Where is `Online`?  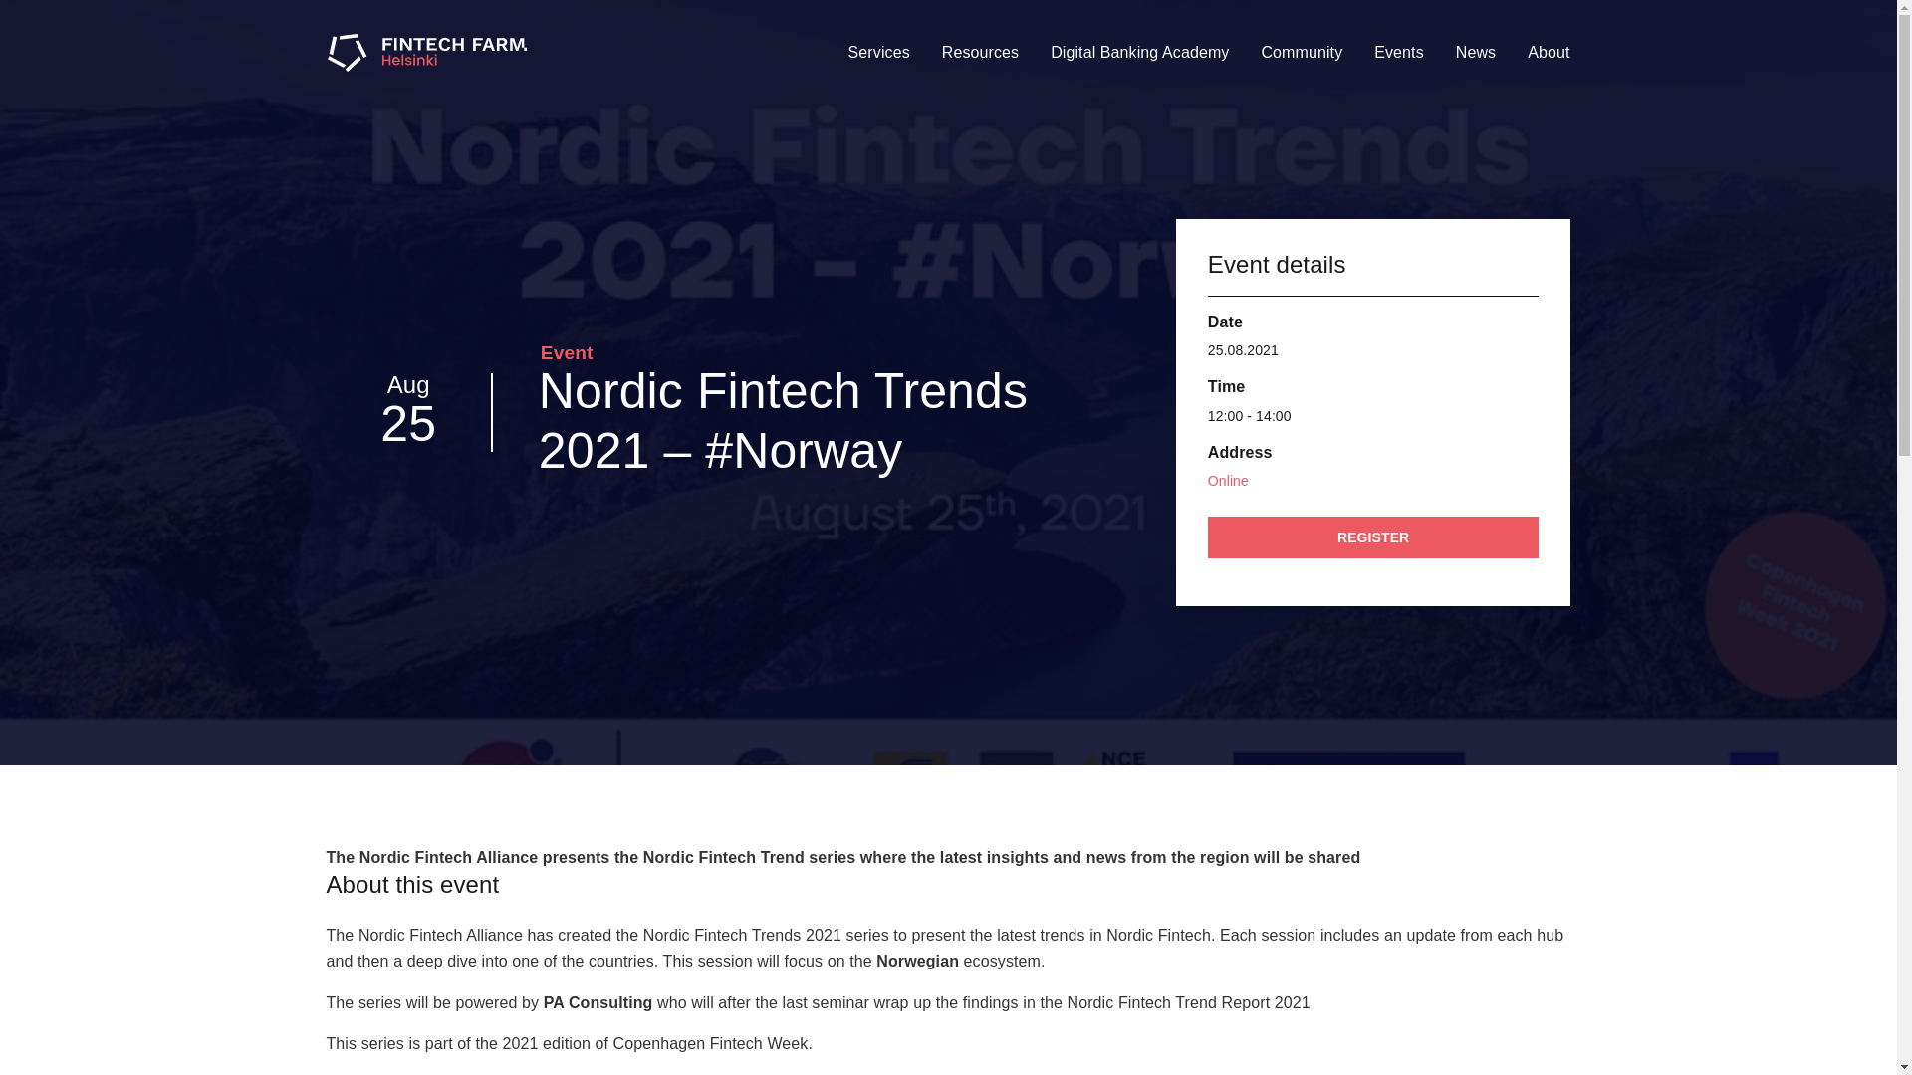
Online is located at coordinates (1228, 481).